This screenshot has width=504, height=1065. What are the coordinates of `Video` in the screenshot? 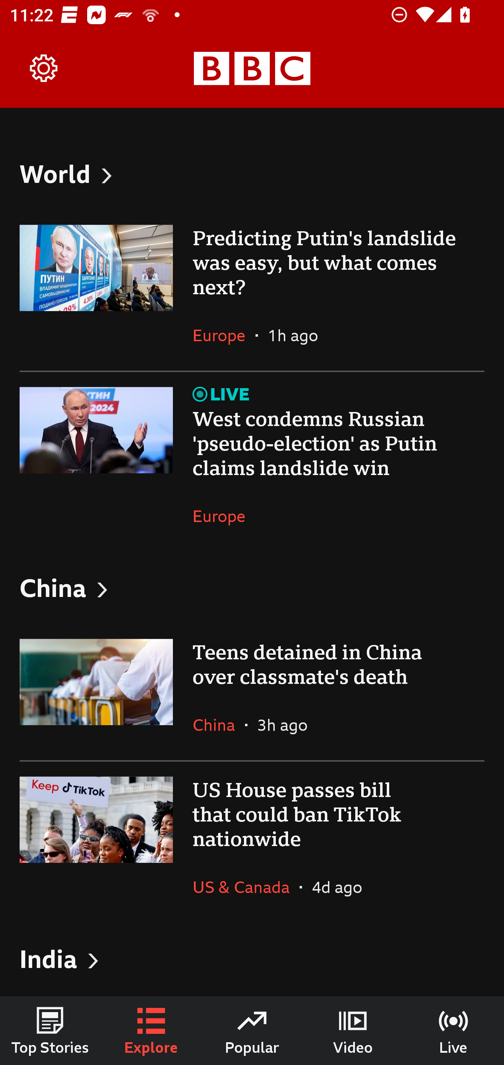 It's located at (353, 1031).